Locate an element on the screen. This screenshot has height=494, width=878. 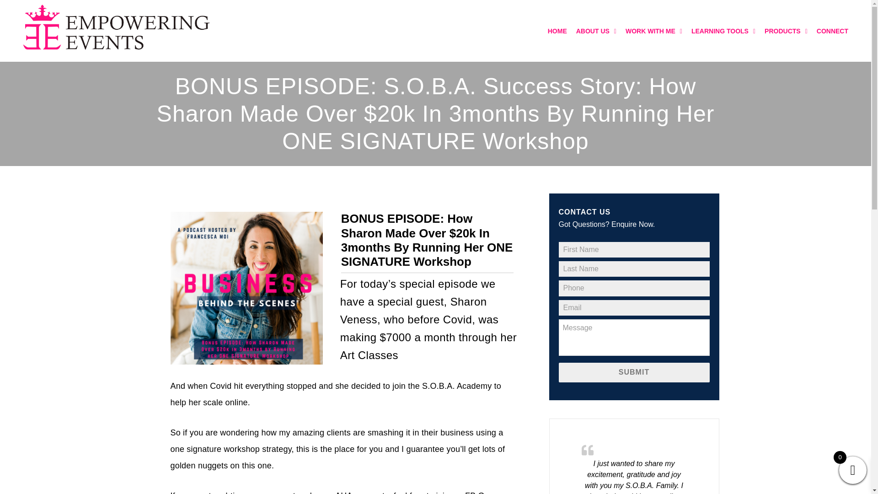
ABOUT US is located at coordinates (596, 31).